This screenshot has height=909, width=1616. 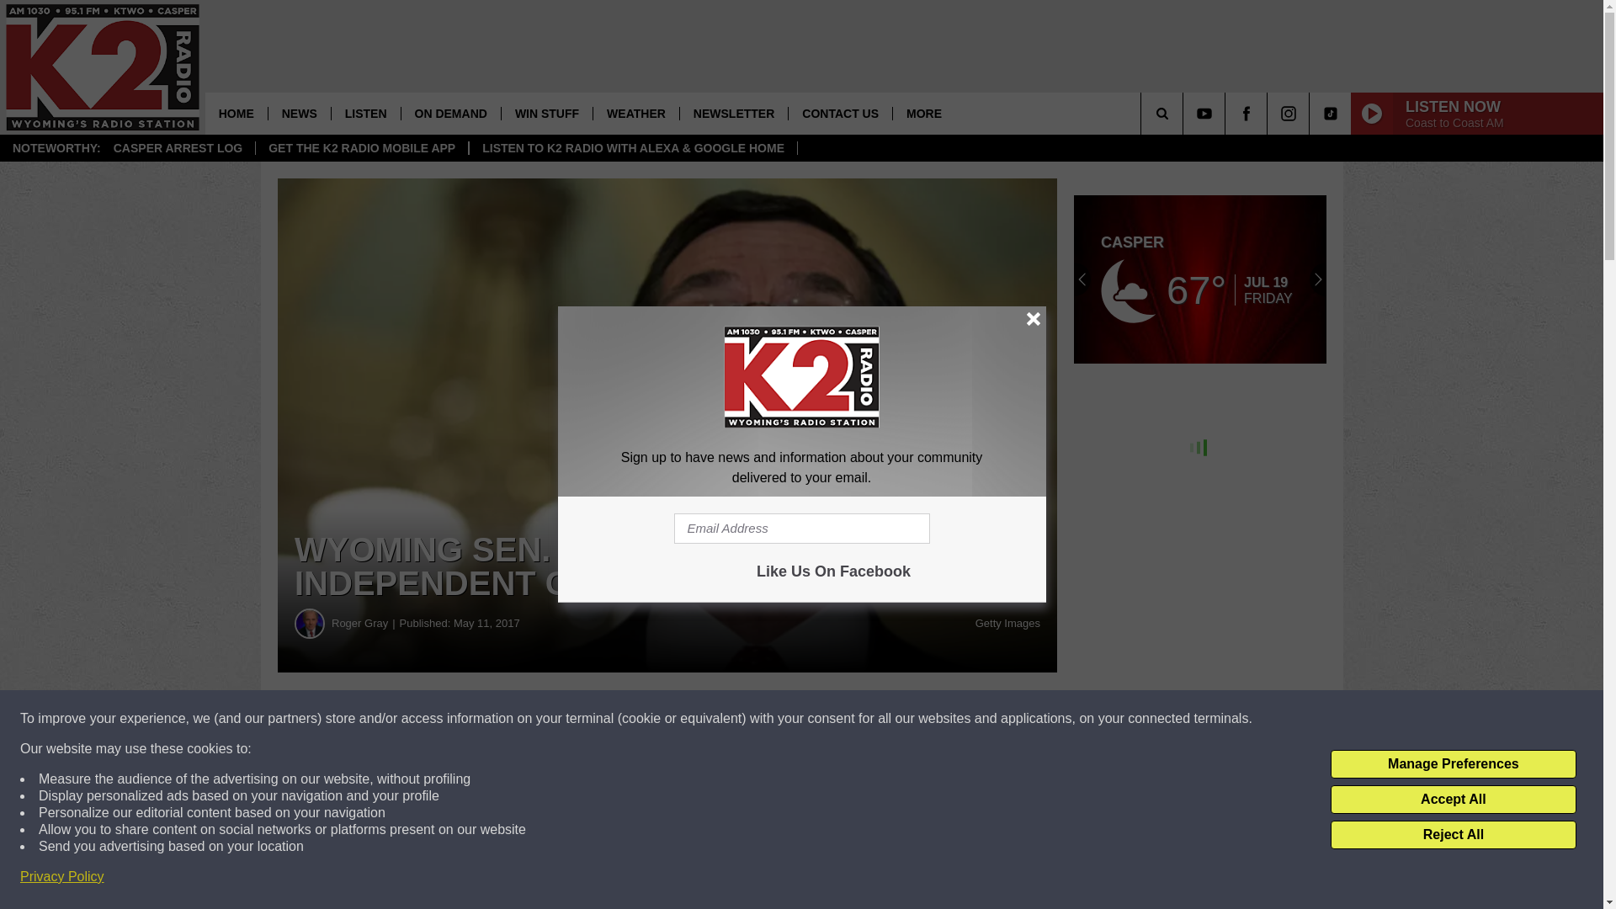 What do you see at coordinates (365, 113) in the screenshot?
I see `LISTEN` at bounding box center [365, 113].